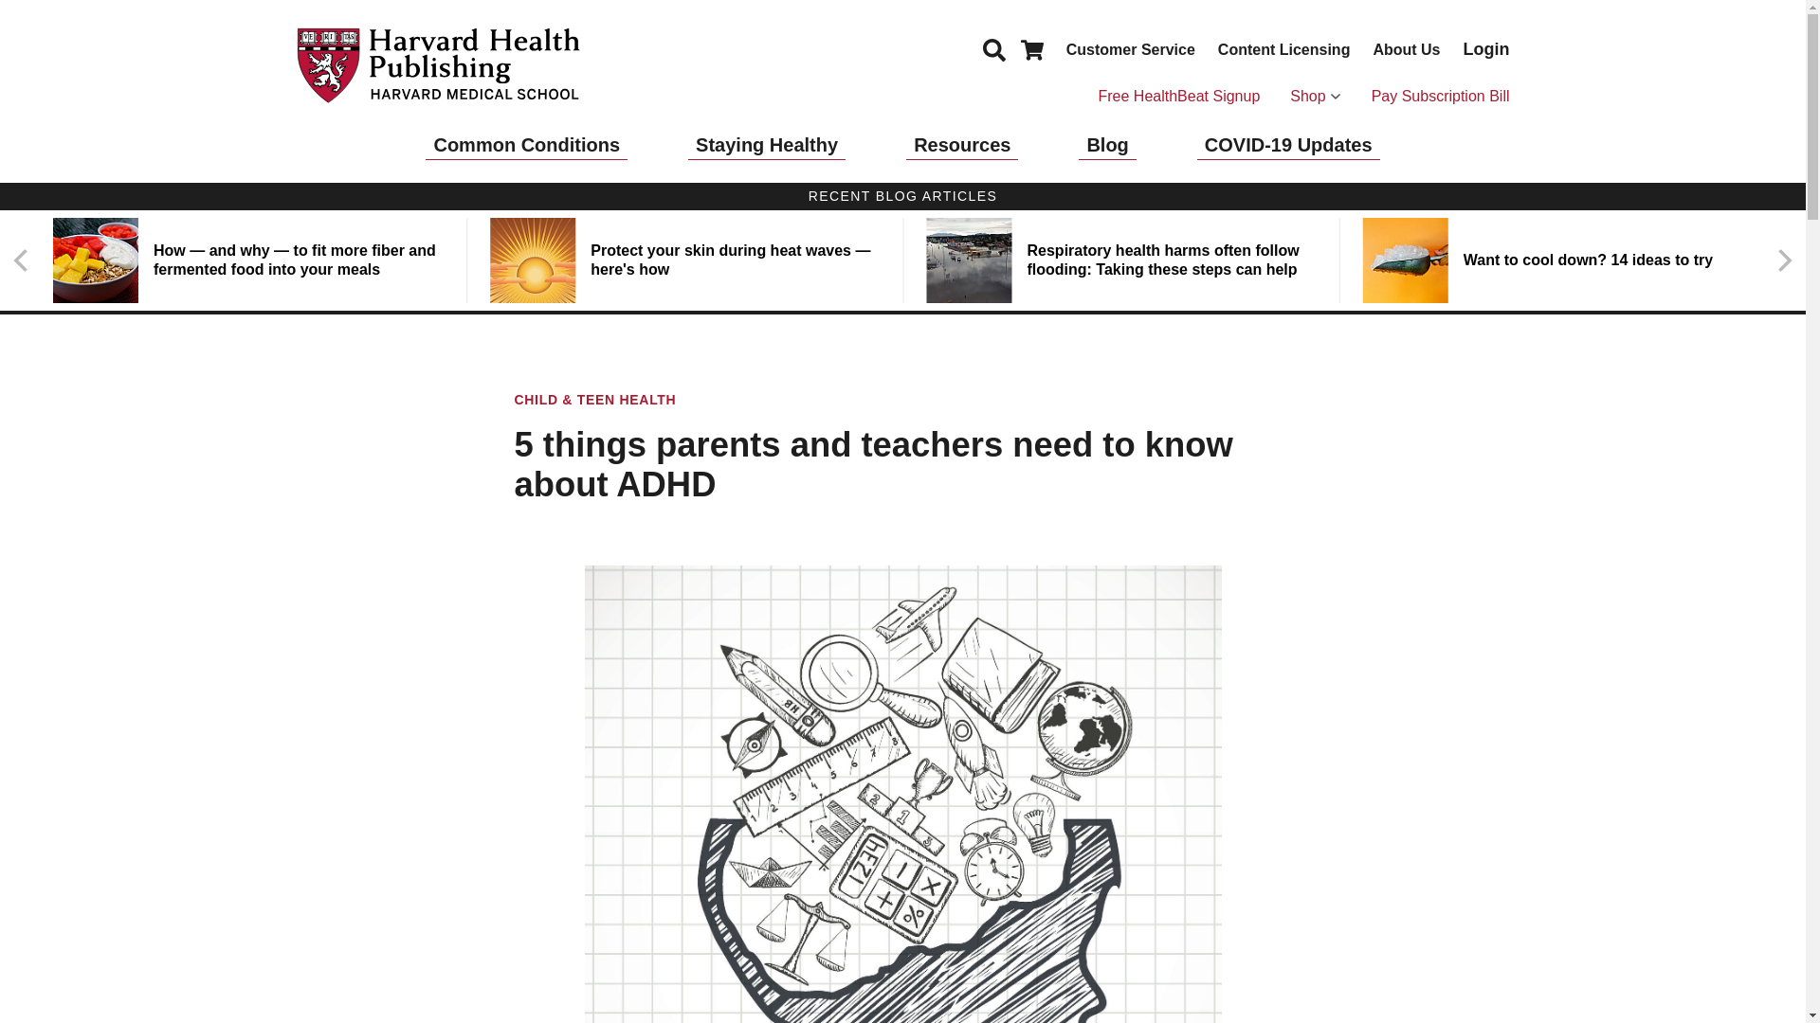  I want to click on Login, so click(1486, 49).